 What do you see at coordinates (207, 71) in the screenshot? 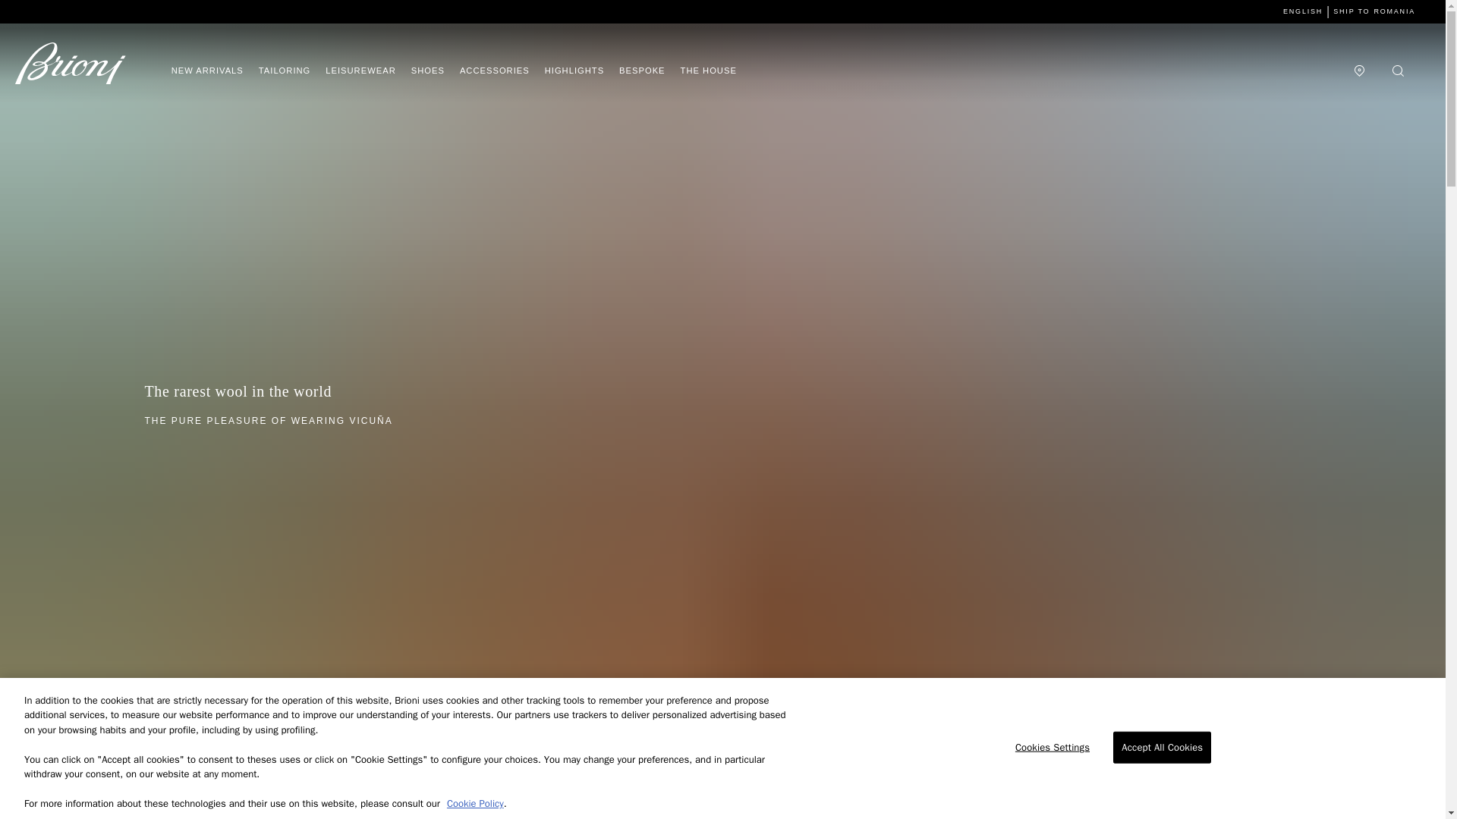
I see `NEW ARRIVALS` at bounding box center [207, 71].